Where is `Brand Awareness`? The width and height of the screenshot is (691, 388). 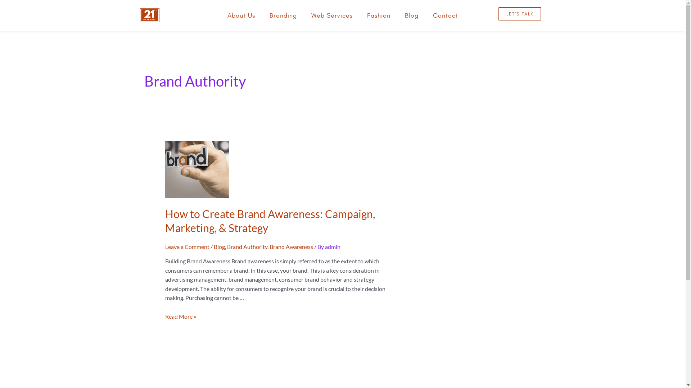
Brand Awareness is located at coordinates (292, 246).